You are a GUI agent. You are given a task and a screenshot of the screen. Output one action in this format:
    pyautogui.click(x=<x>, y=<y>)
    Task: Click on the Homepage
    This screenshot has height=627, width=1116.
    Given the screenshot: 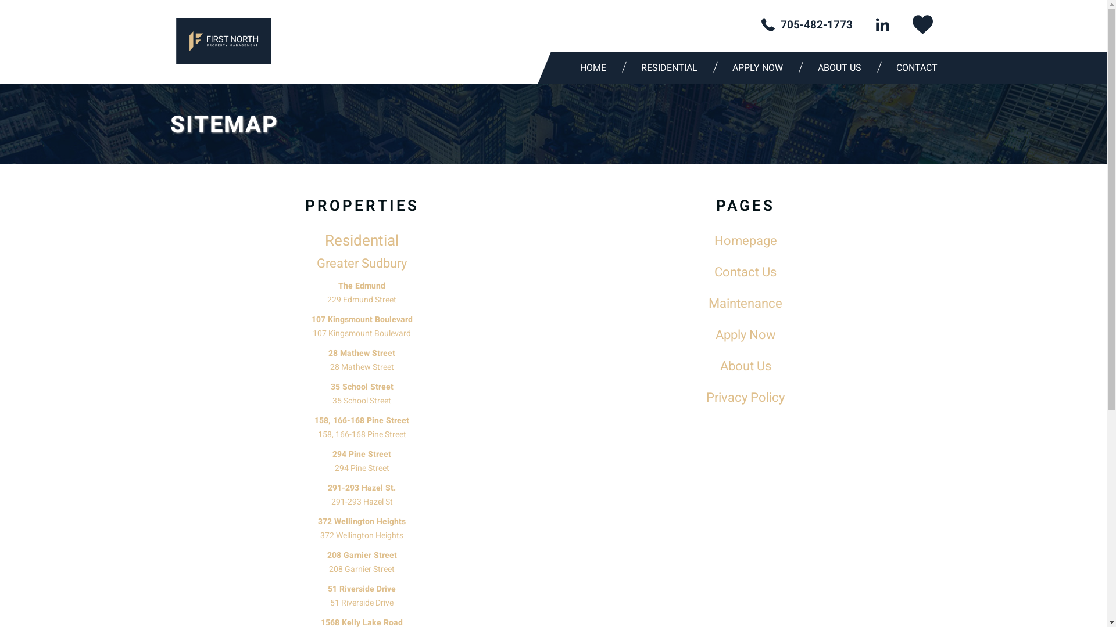 What is the action you would take?
    pyautogui.click(x=745, y=241)
    